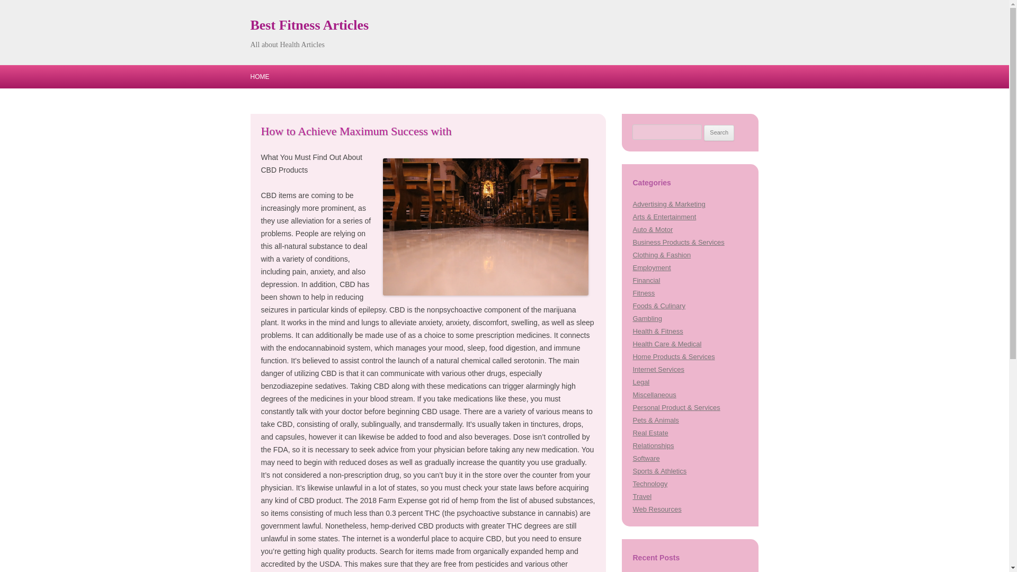  What do you see at coordinates (309, 25) in the screenshot?
I see `Best Fitness Articles` at bounding box center [309, 25].